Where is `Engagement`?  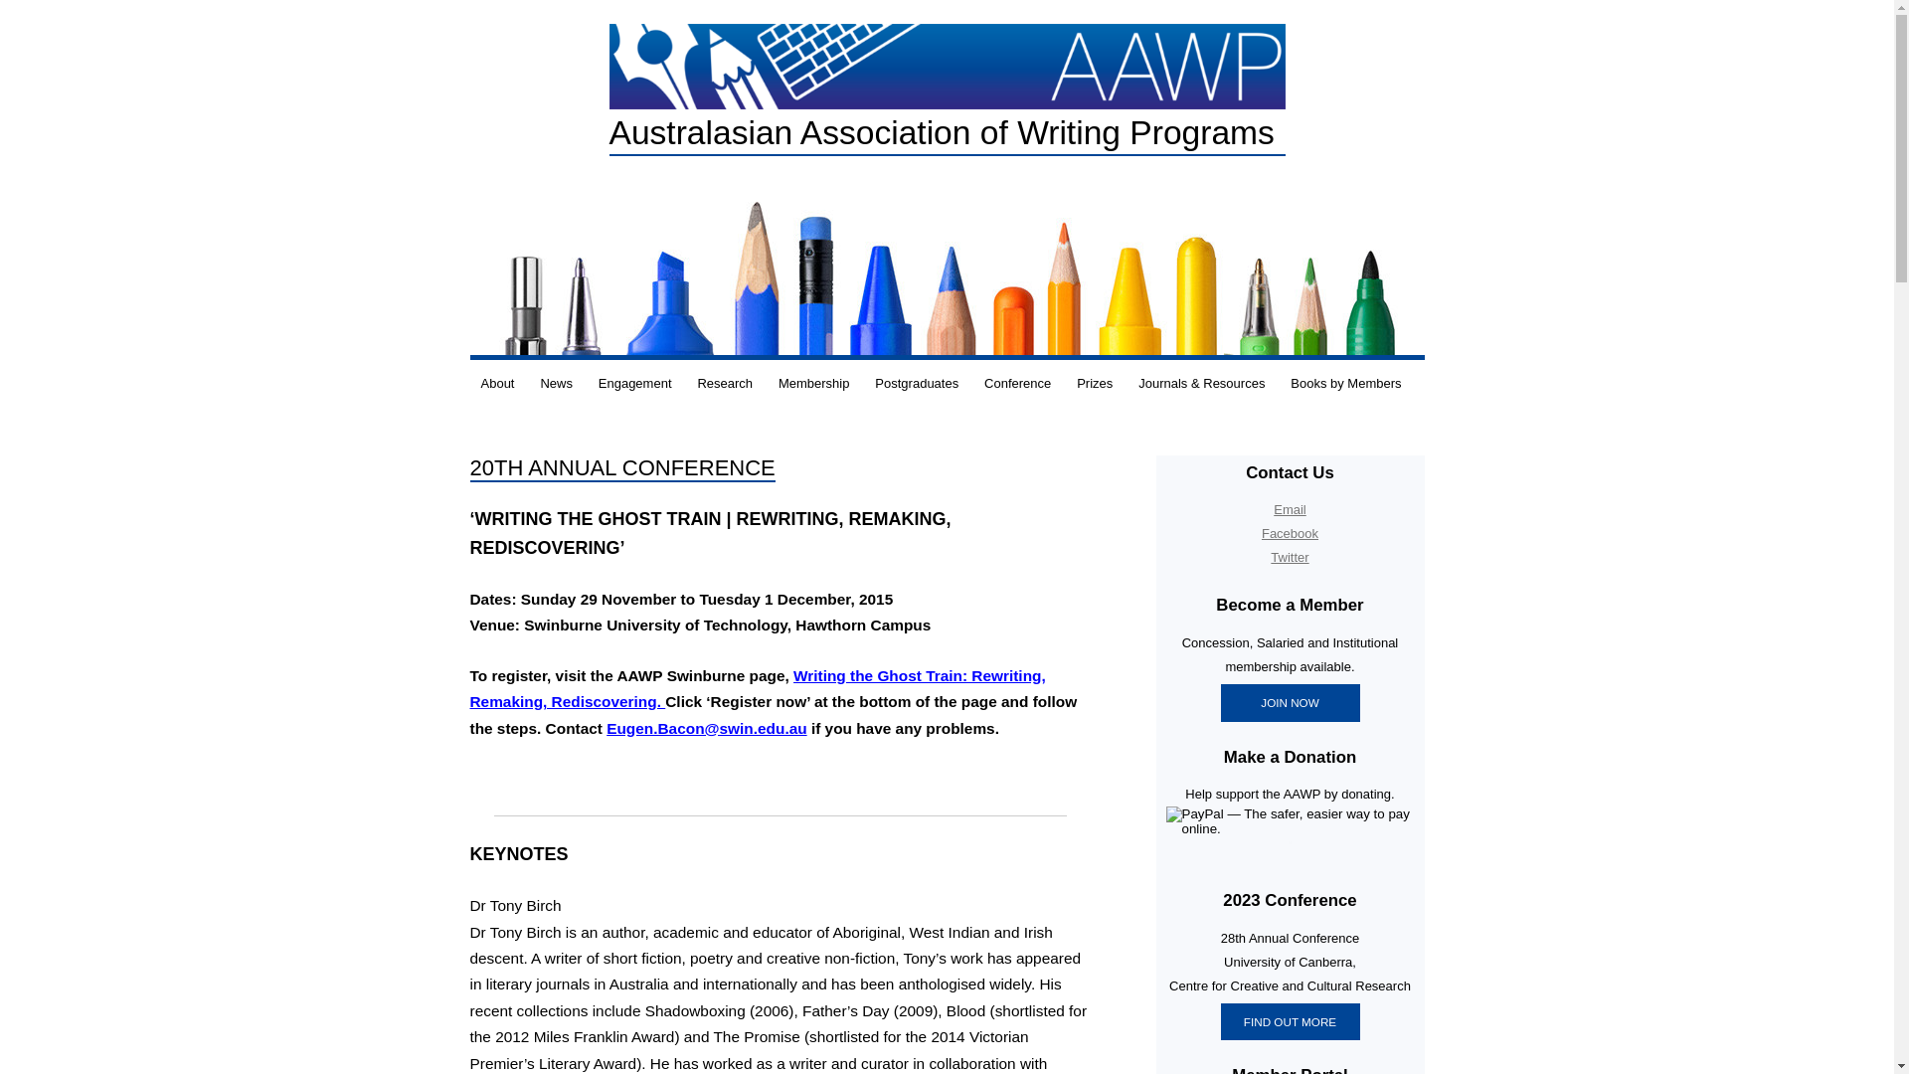
Engagement is located at coordinates (635, 384).